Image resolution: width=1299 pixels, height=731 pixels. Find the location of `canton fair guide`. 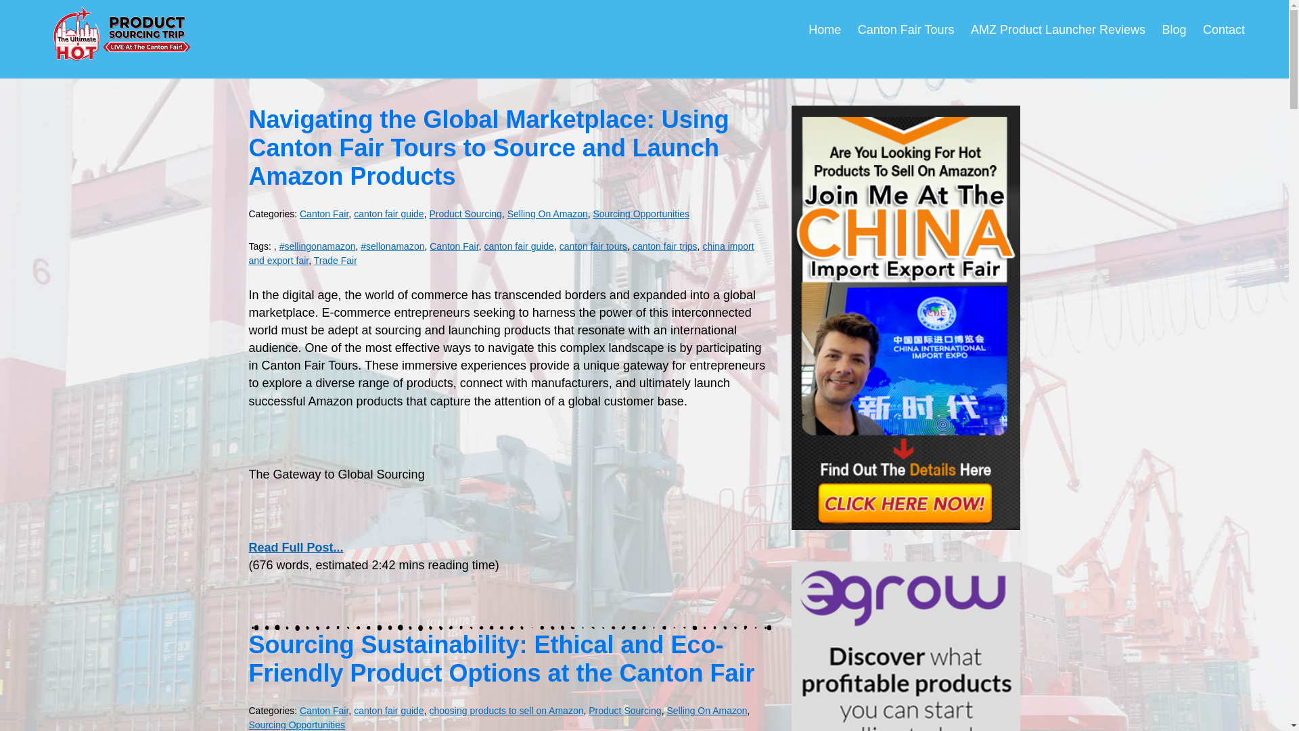

canton fair guide is located at coordinates (388, 214).